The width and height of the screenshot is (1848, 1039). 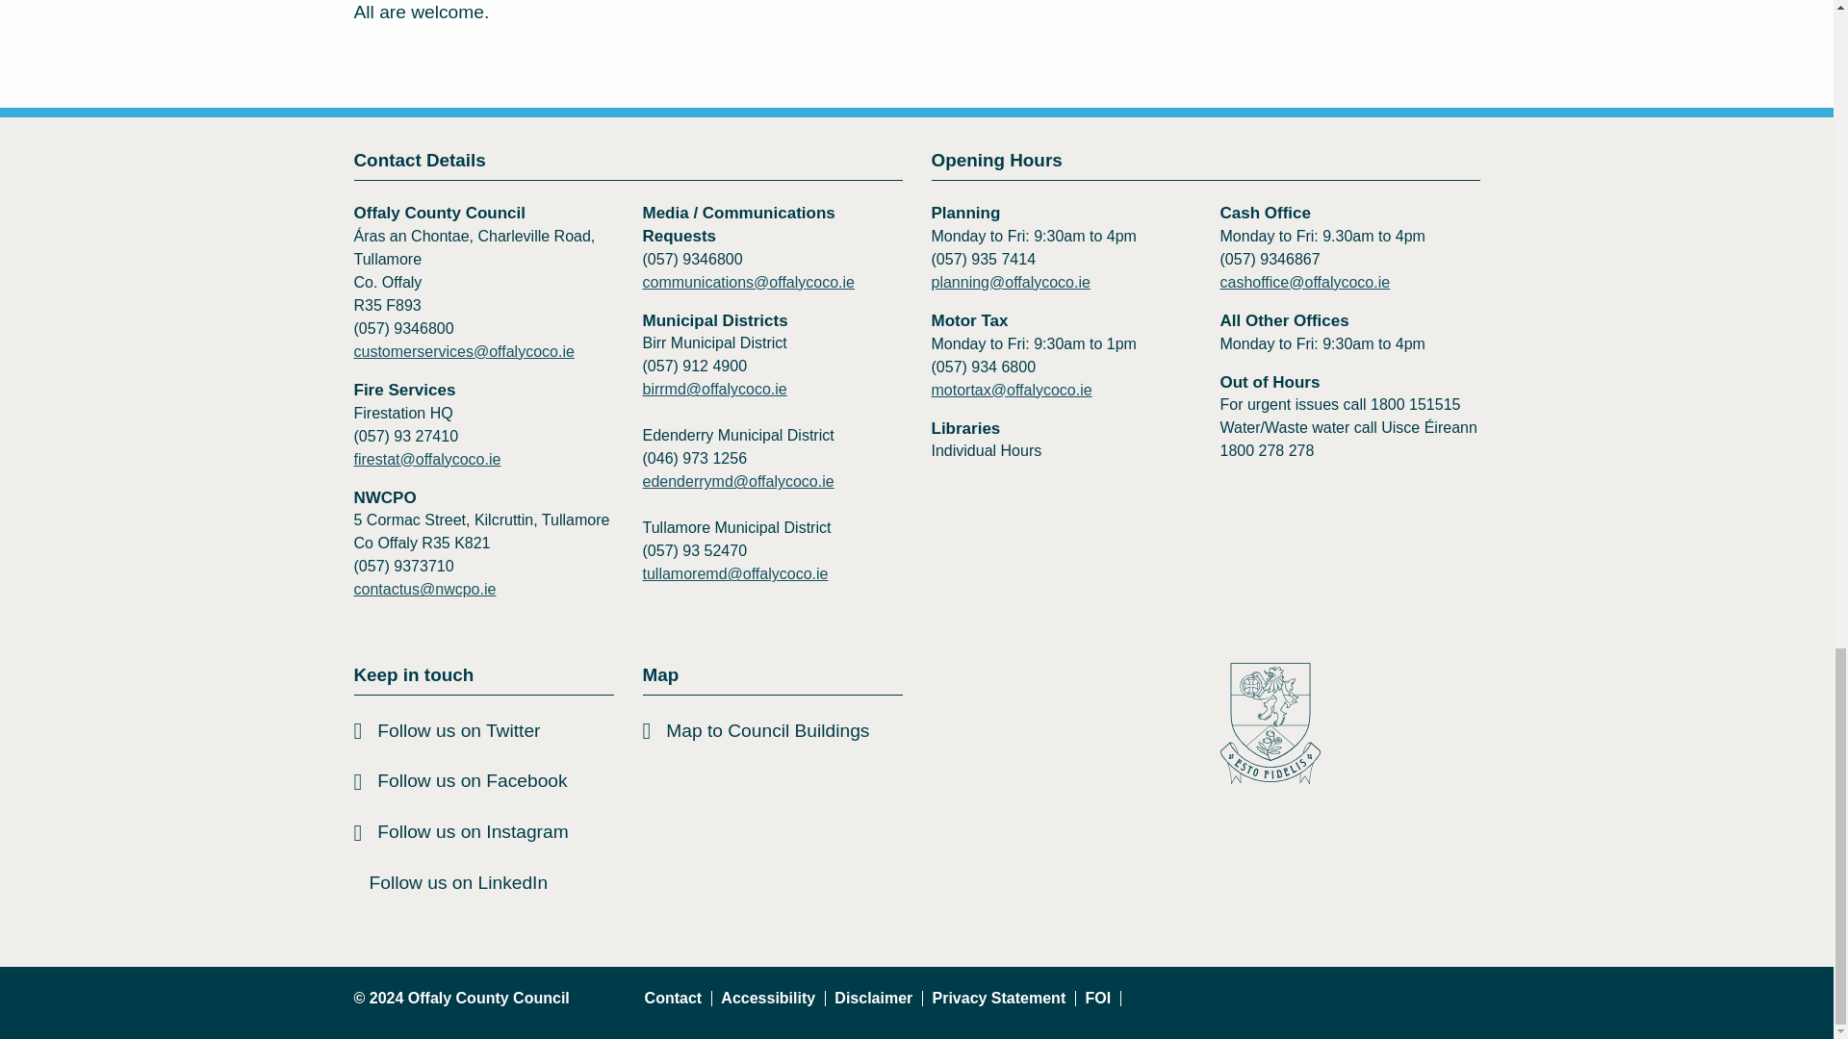 I want to click on Contact, so click(x=674, y=999).